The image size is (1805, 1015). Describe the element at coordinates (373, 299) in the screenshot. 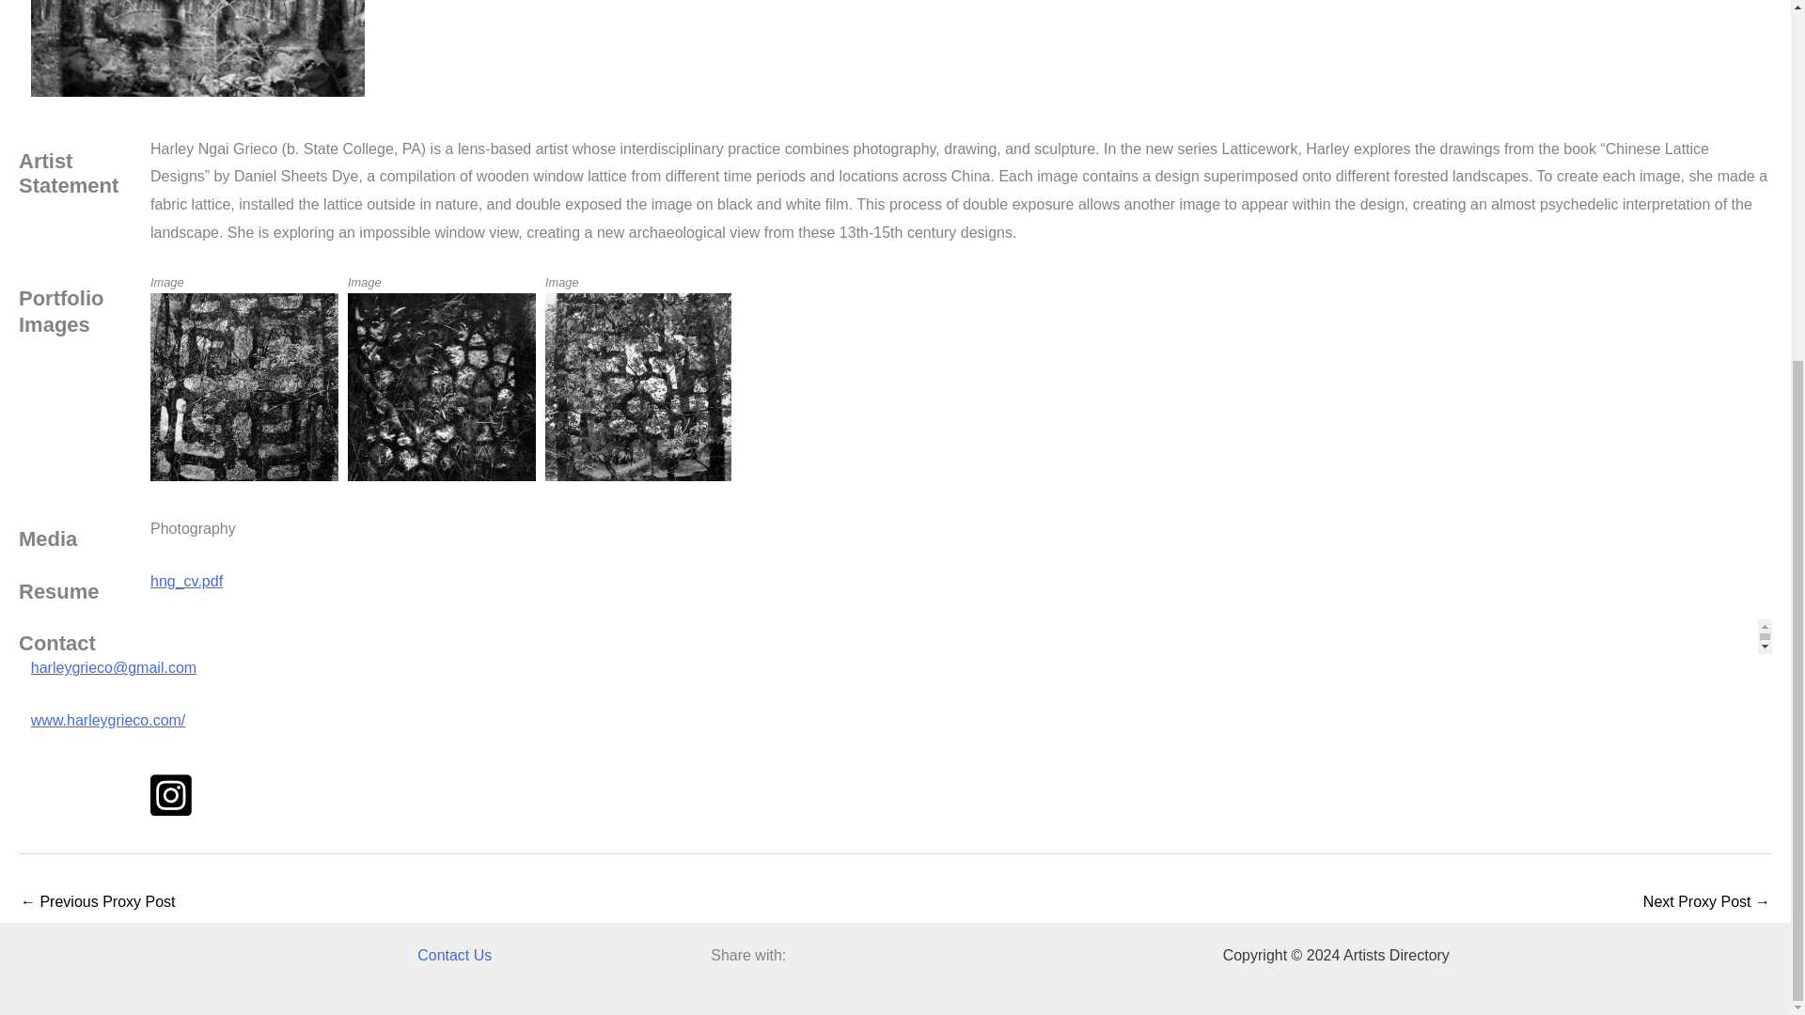

I see `Edit Entry` at that location.